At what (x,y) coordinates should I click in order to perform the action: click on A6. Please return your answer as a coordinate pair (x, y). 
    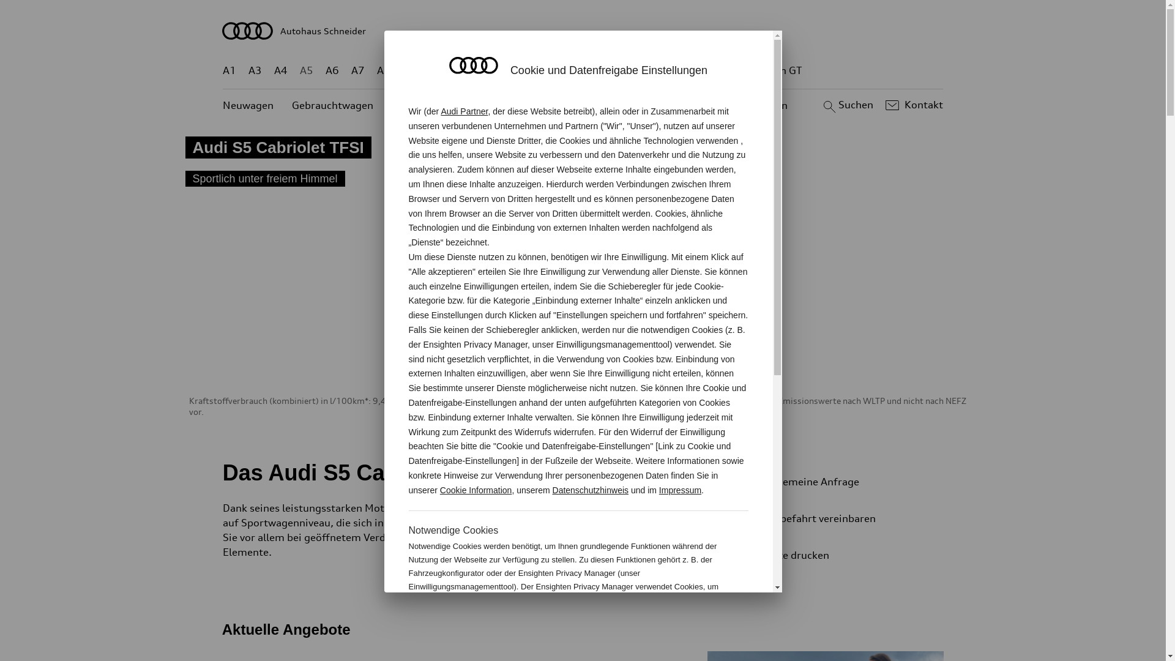
    Looking at the image, I should click on (332, 71).